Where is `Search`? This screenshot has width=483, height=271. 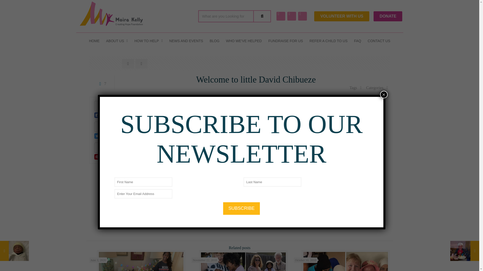
Search is located at coordinates (226, 16).